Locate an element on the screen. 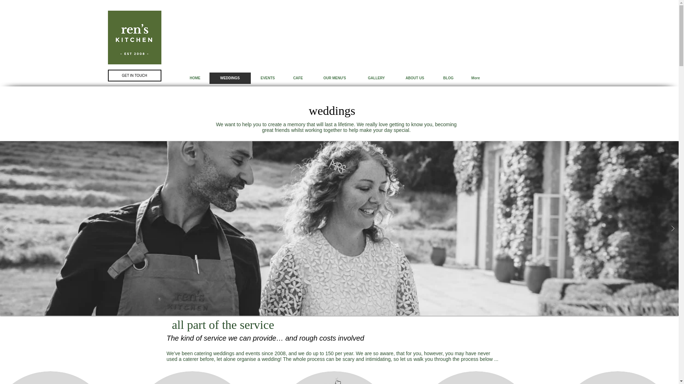  GALLERY is located at coordinates (376, 78).